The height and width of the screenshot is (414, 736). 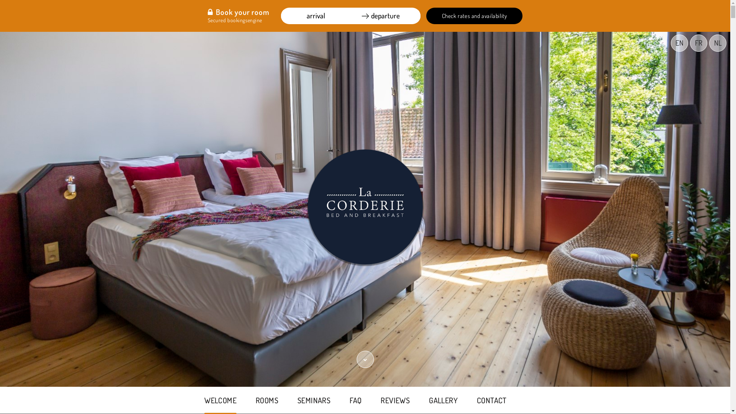 I want to click on SEMINARS, so click(x=314, y=400).